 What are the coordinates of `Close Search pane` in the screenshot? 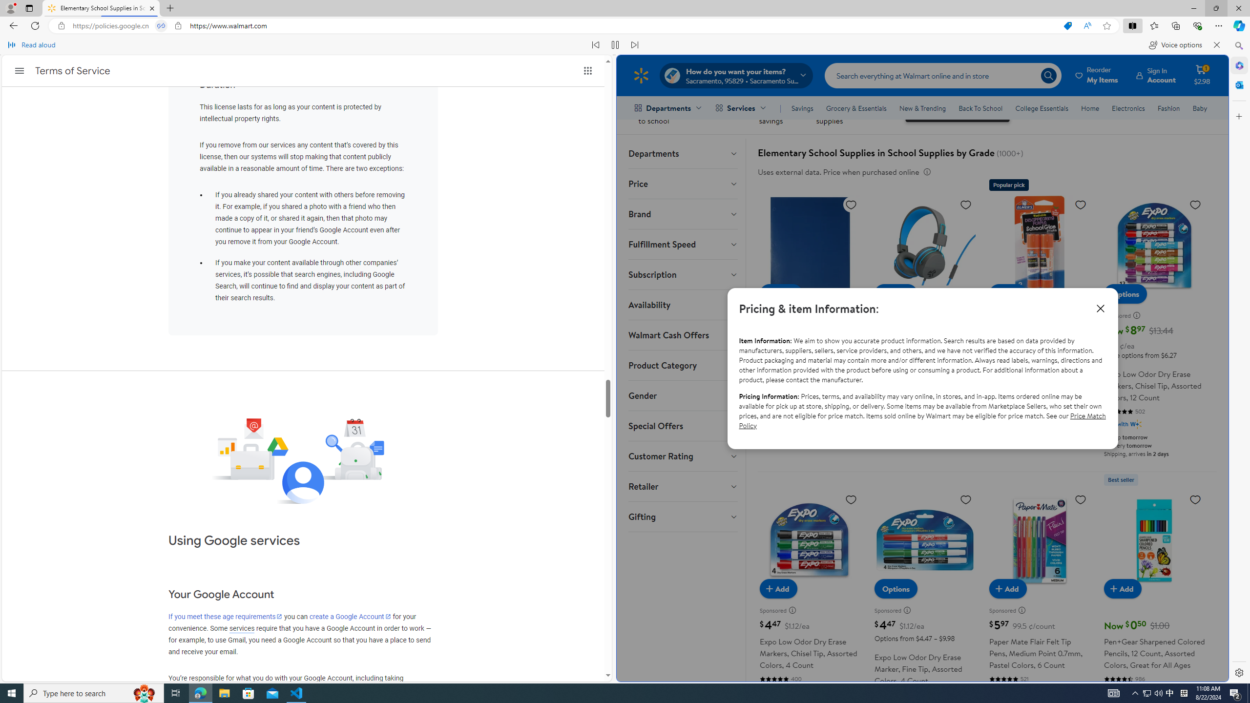 It's located at (1238, 46).